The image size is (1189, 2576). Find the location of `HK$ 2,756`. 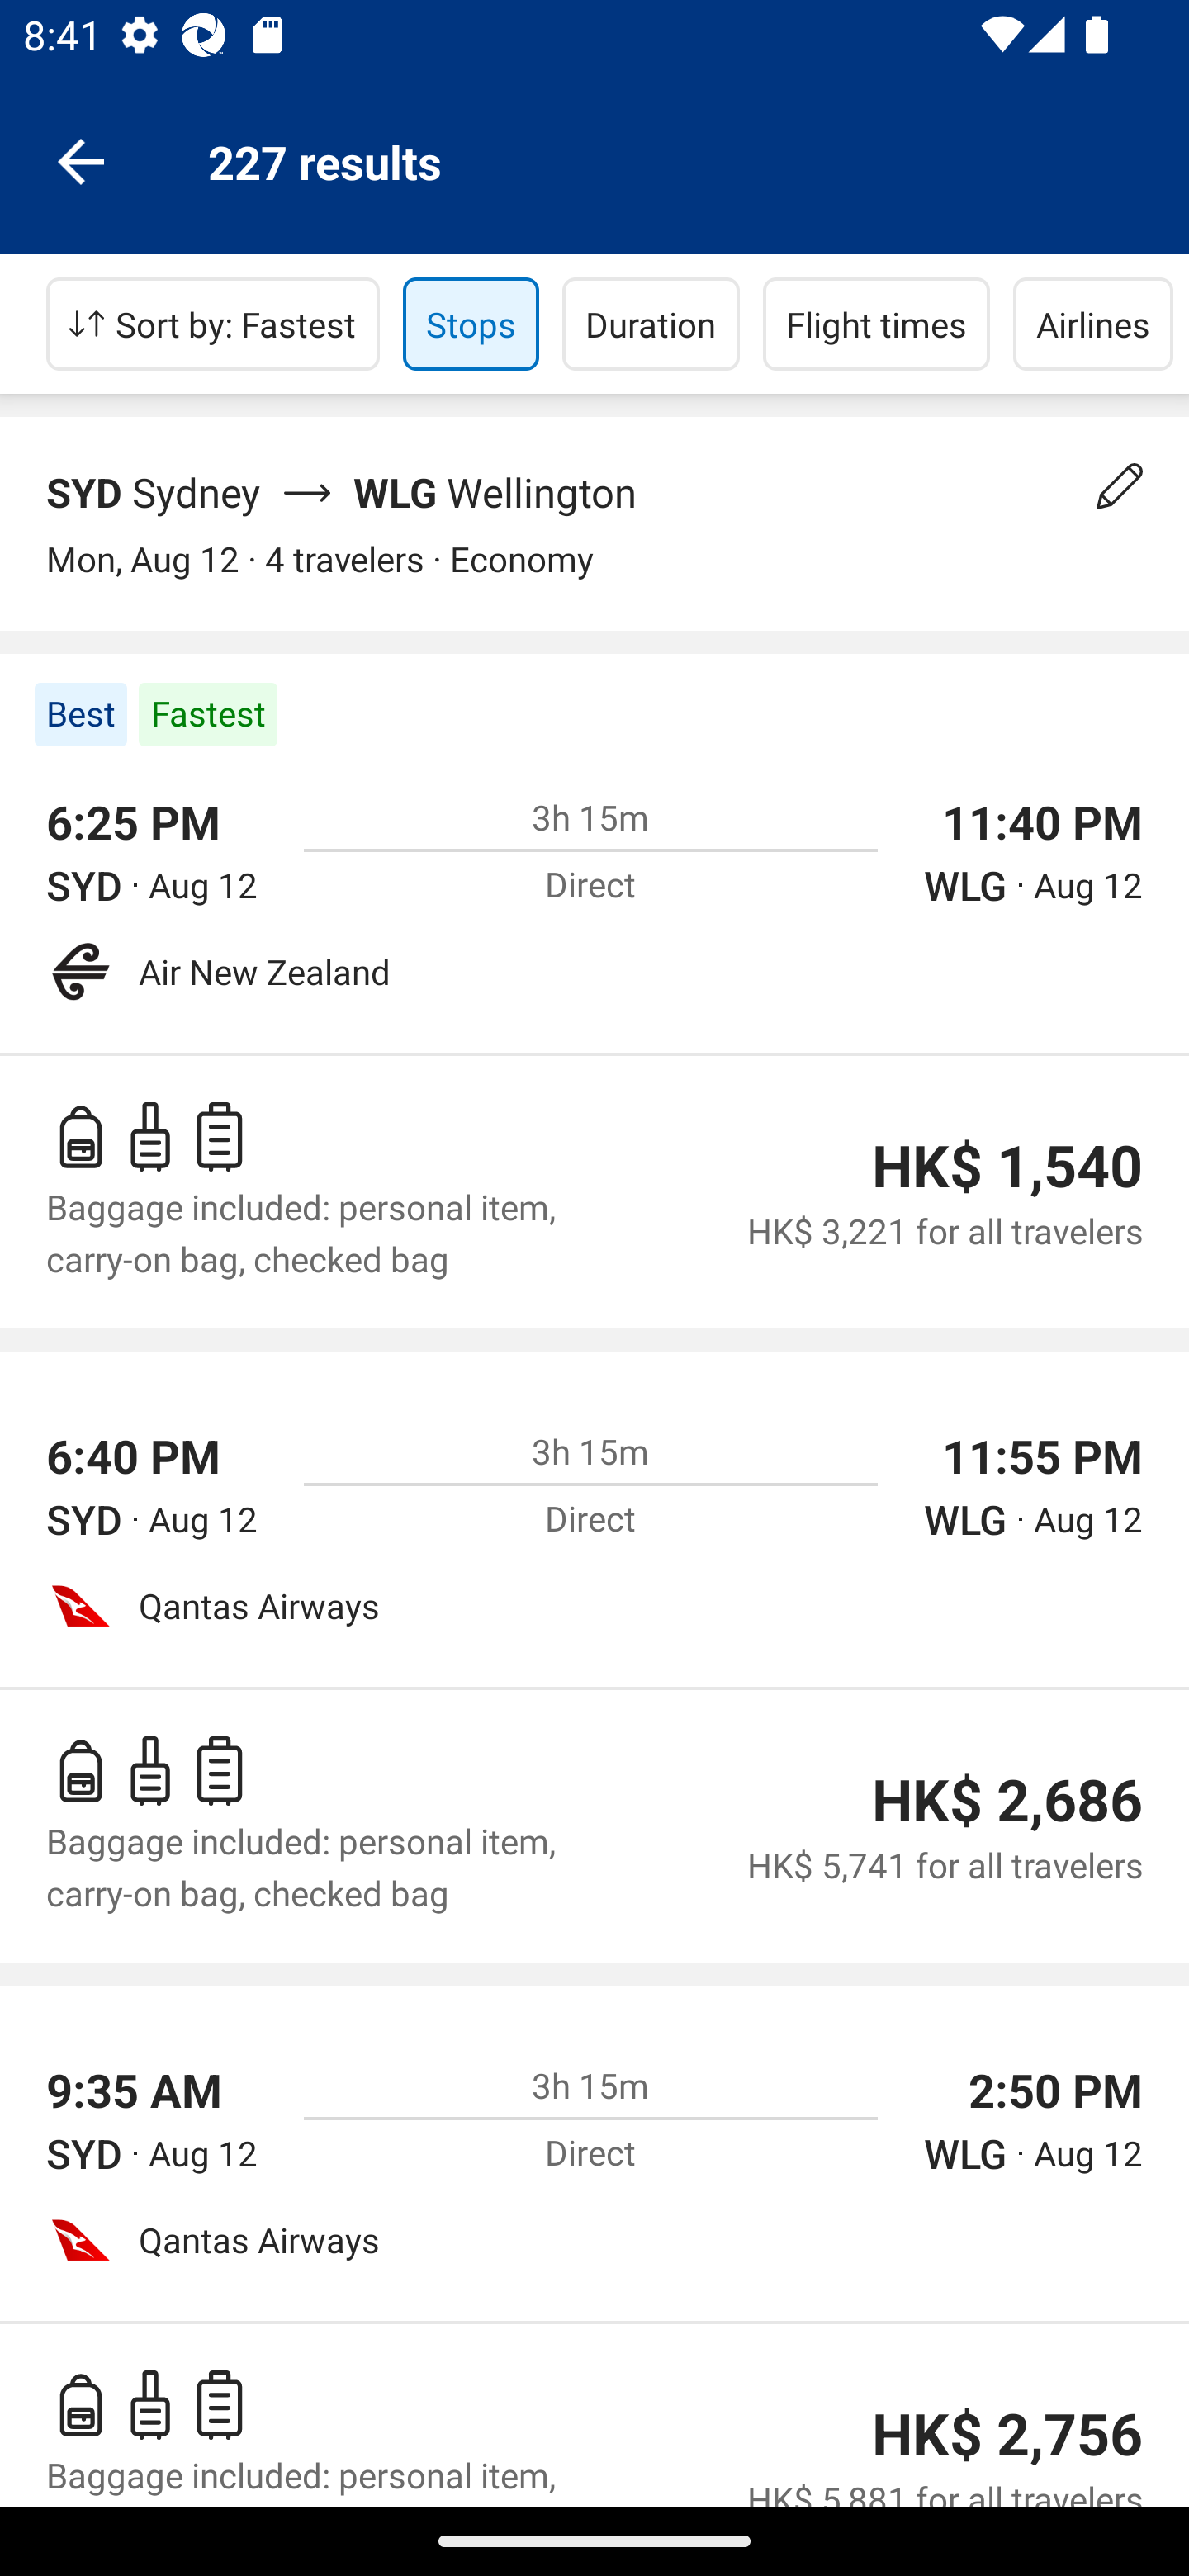

HK$ 2,756 is located at coordinates (1007, 2434).